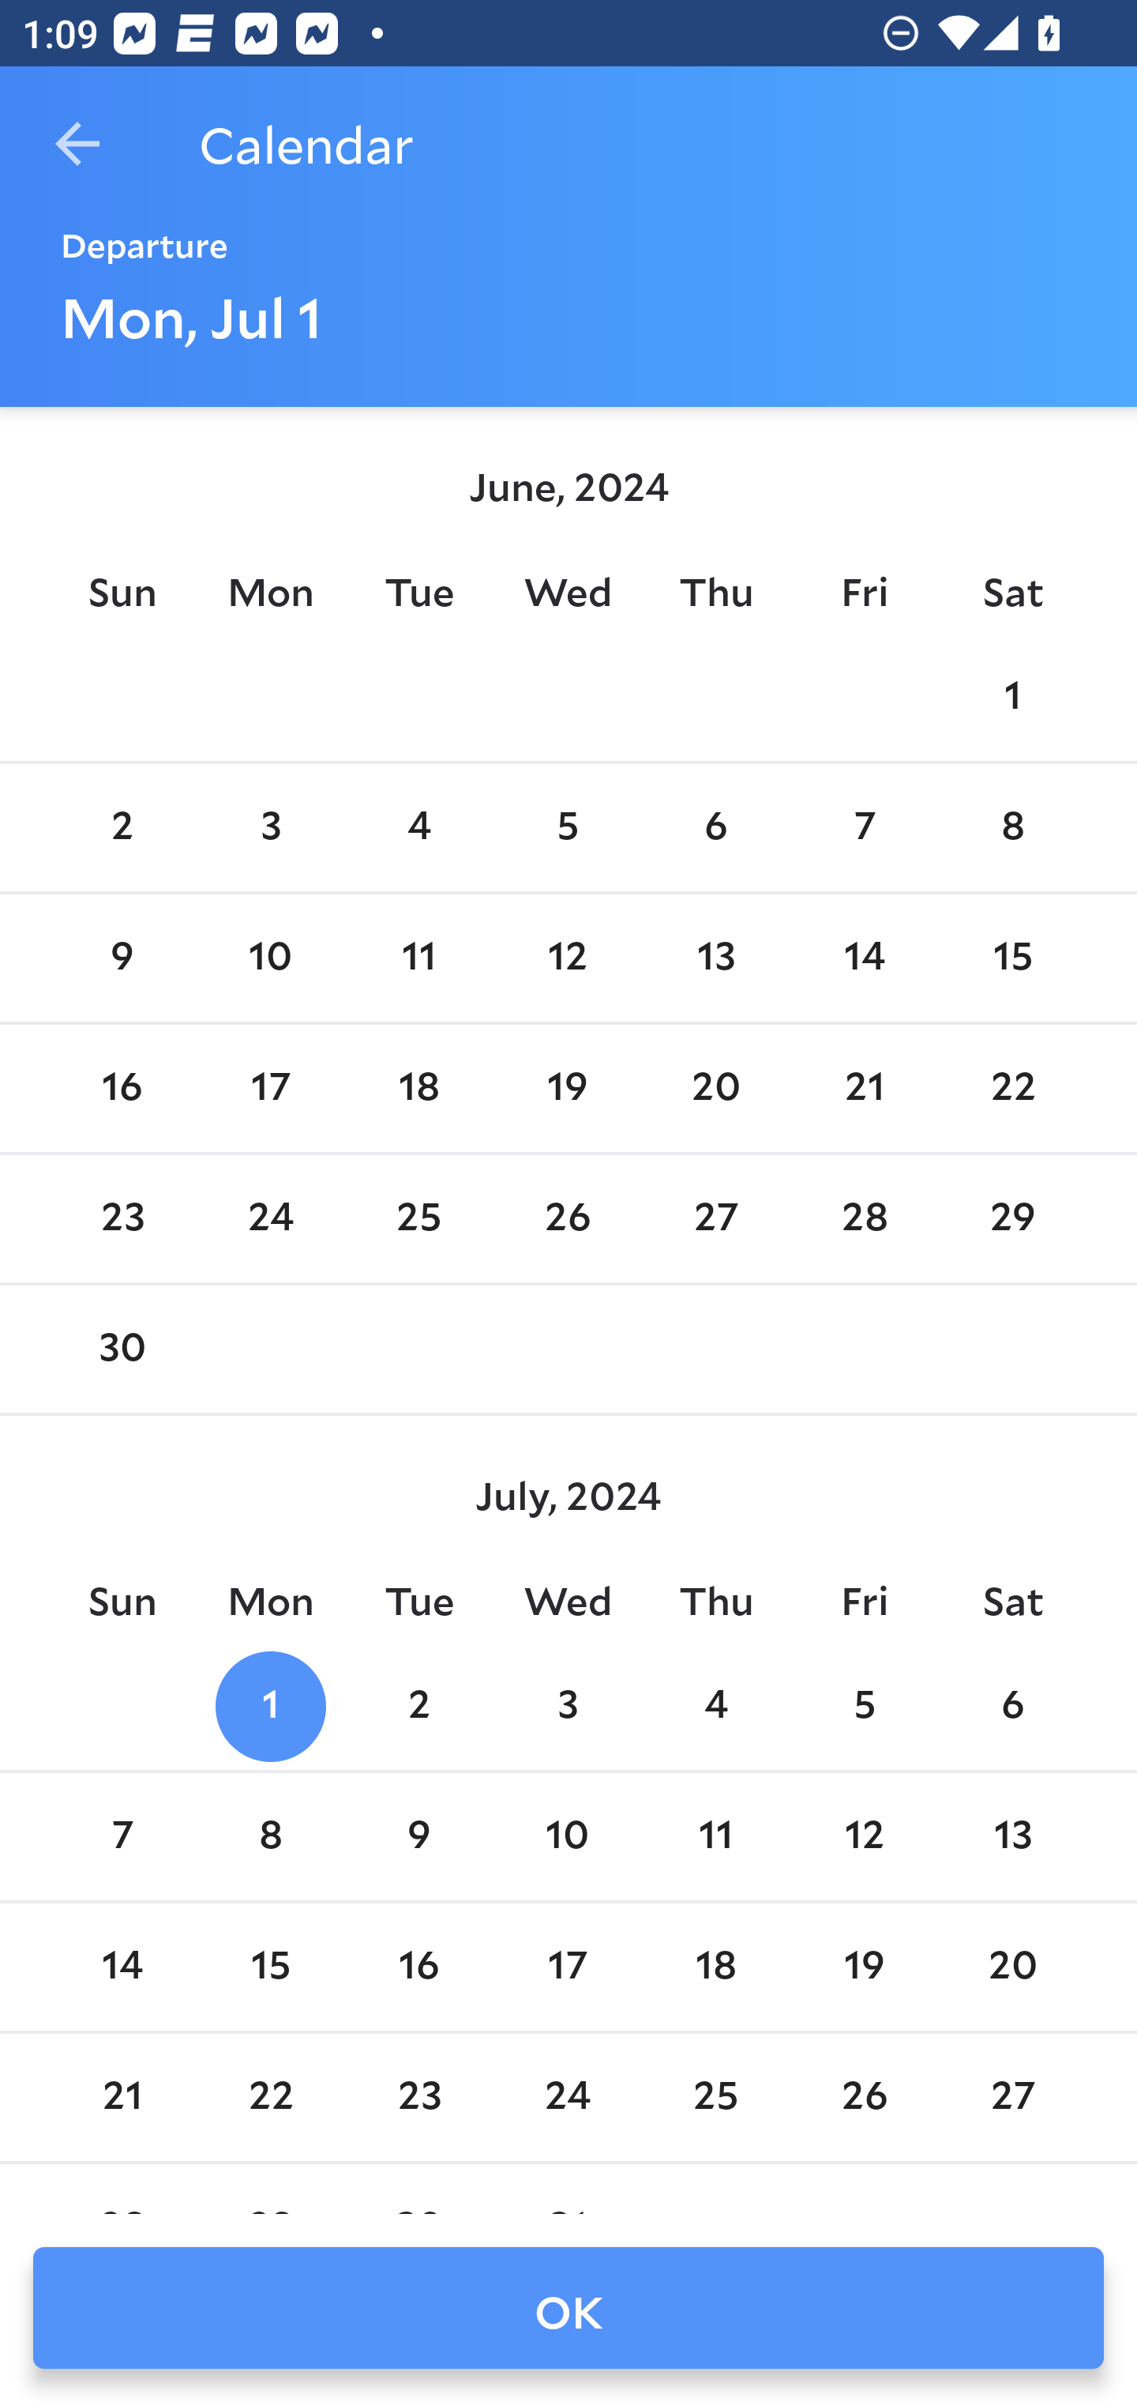 This screenshot has width=1137, height=2402. What do you see at coordinates (122, 1220) in the screenshot?
I see `23` at bounding box center [122, 1220].